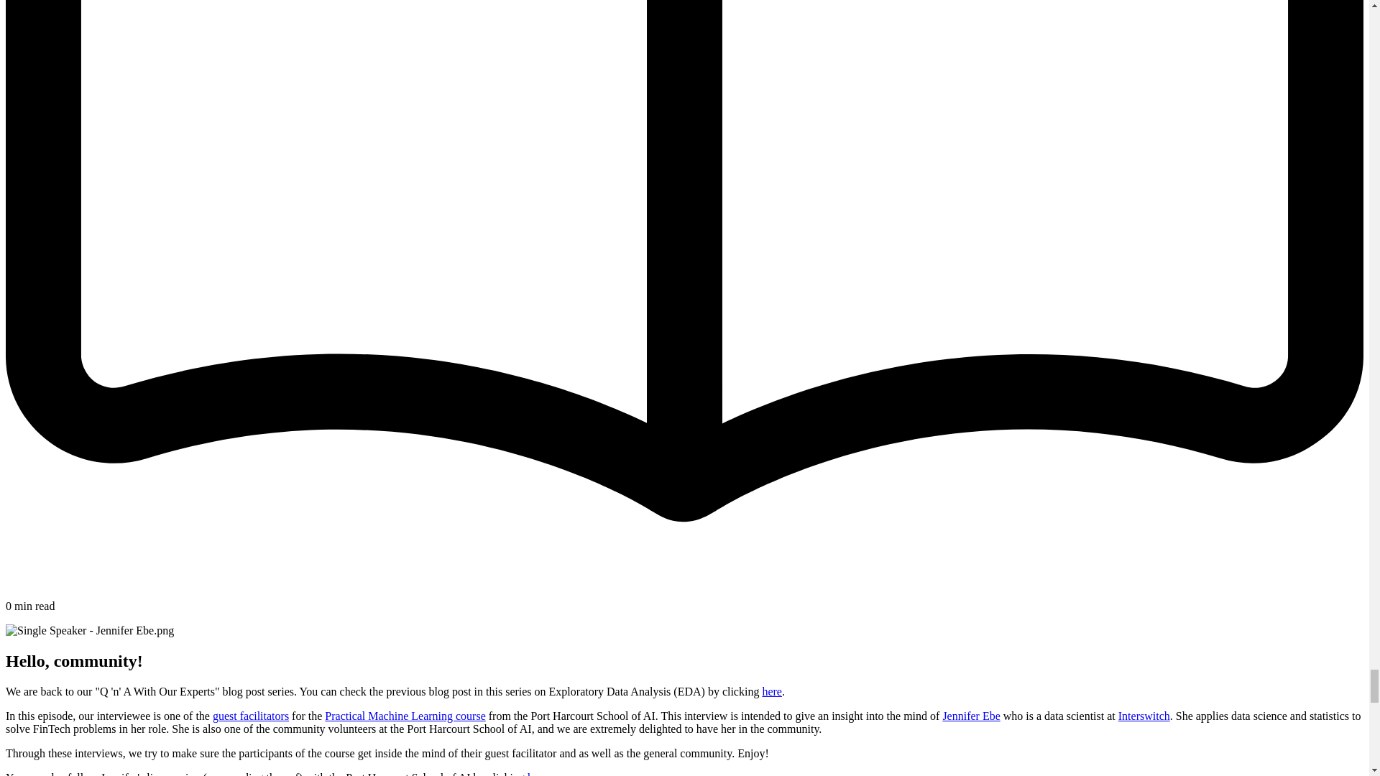 The width and height of the screenshot is (1380, 776). What do you see at coordinates (250, 716) in the screenshot?
I see `guest facilitators` at bounding box center [250, 716].